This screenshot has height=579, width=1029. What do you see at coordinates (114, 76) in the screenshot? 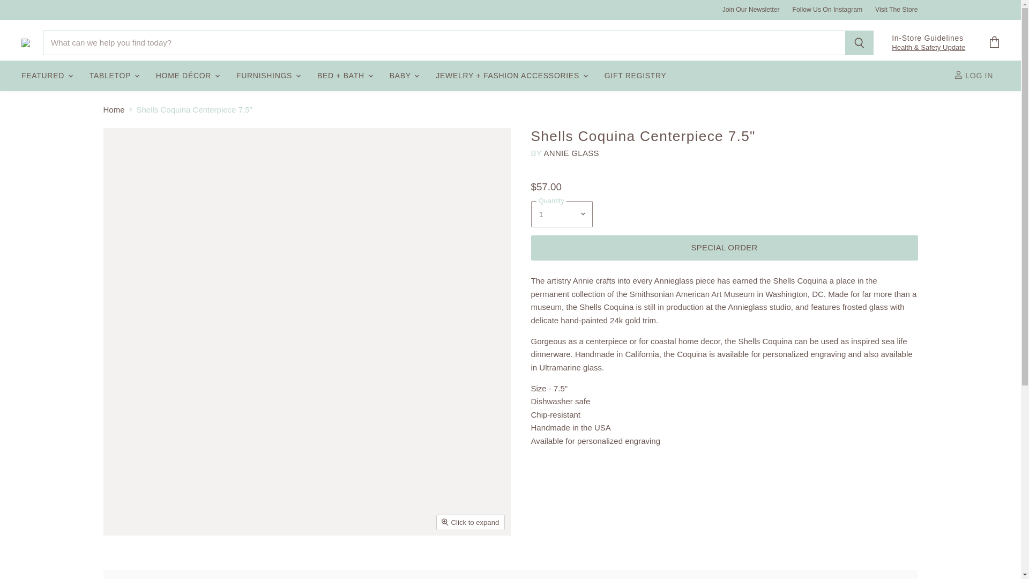
I see `TABLETOP` at bounding box center [114, 76].